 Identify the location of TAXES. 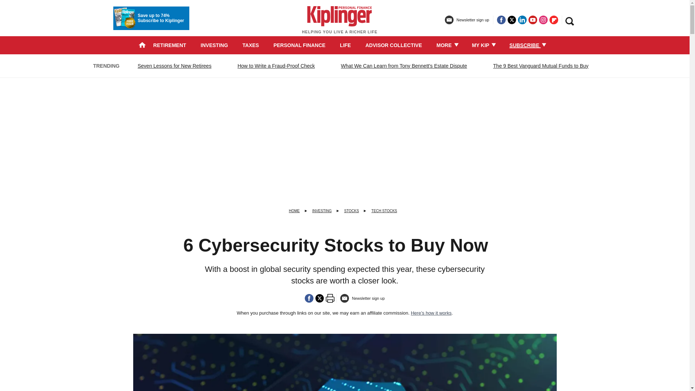
(251, 45).